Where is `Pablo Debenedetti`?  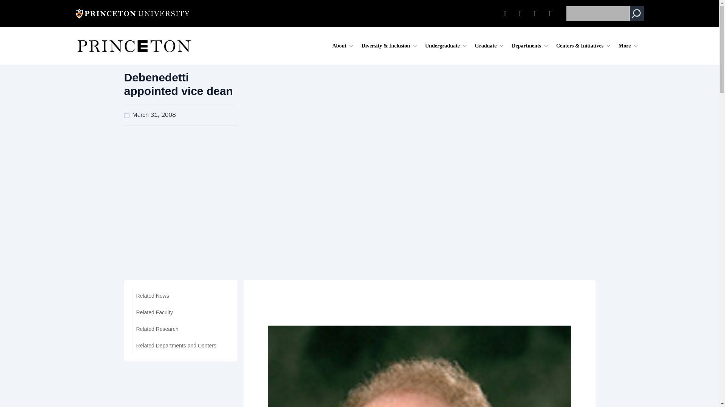
Pablo Debenedetti is located at coordinates (419, 366).